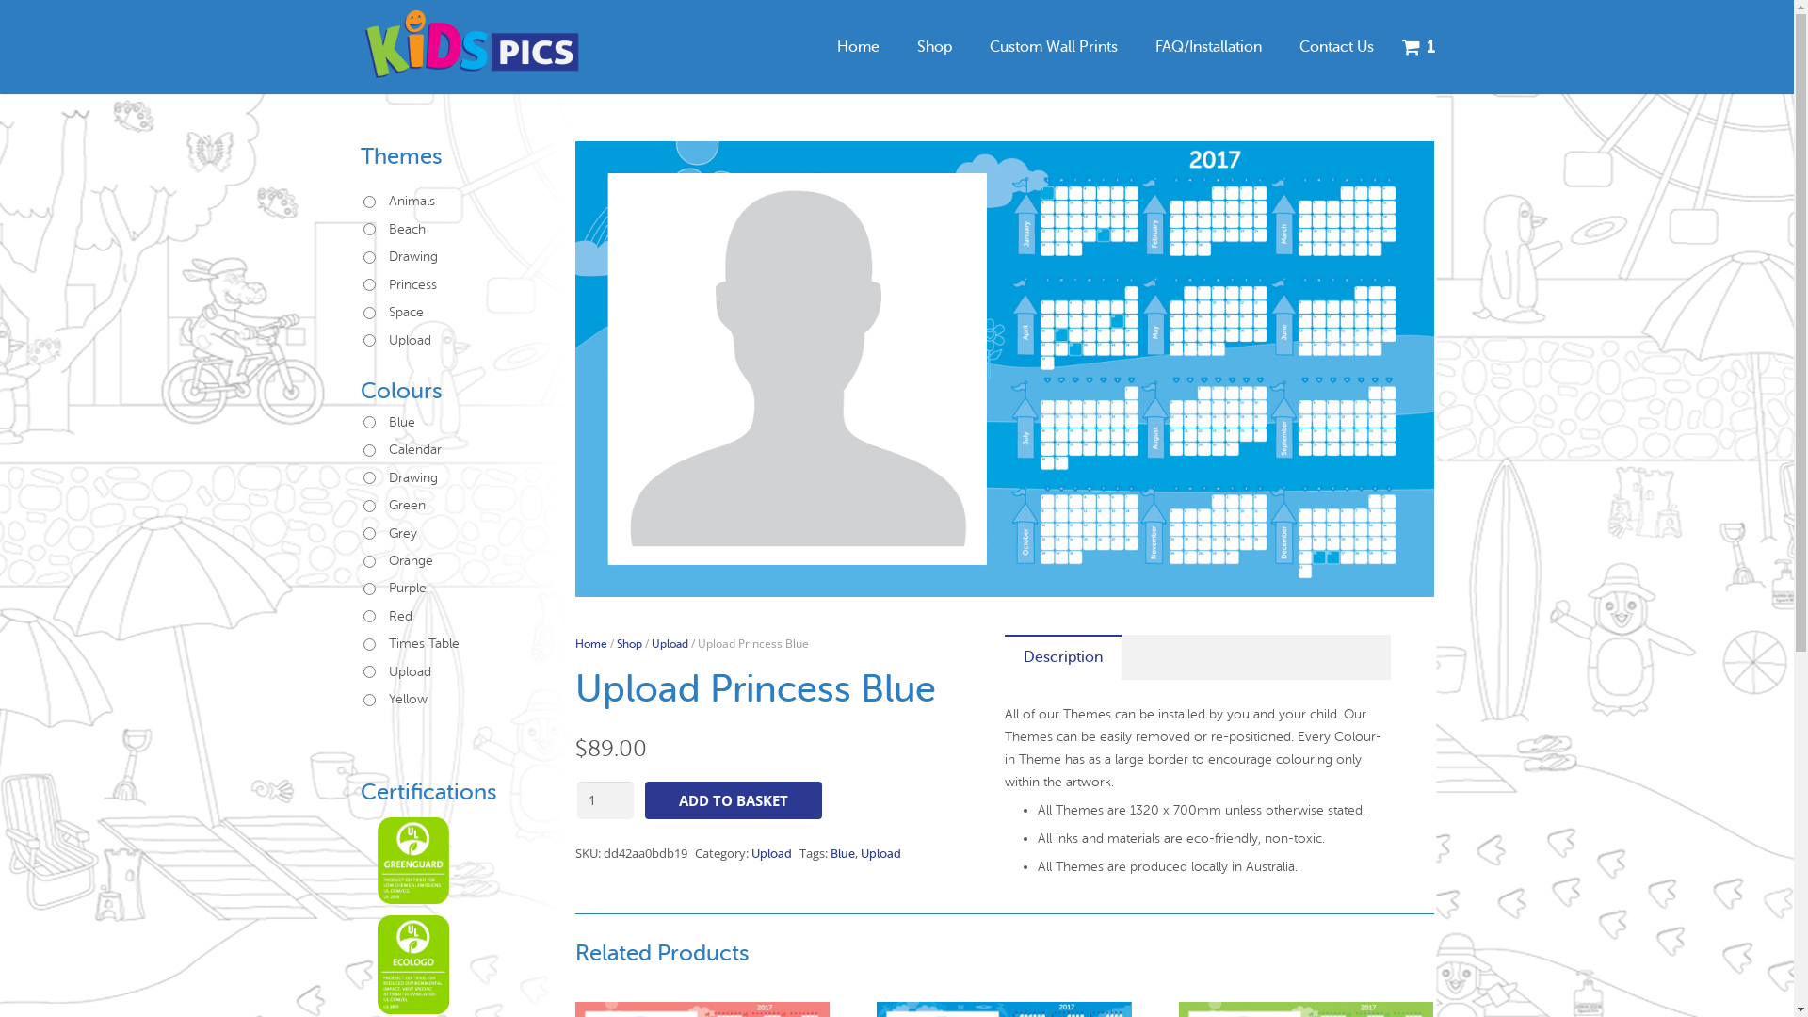  Describe the element at coordinates (629, 644) in the screenshot. I see `Shop` at that location.